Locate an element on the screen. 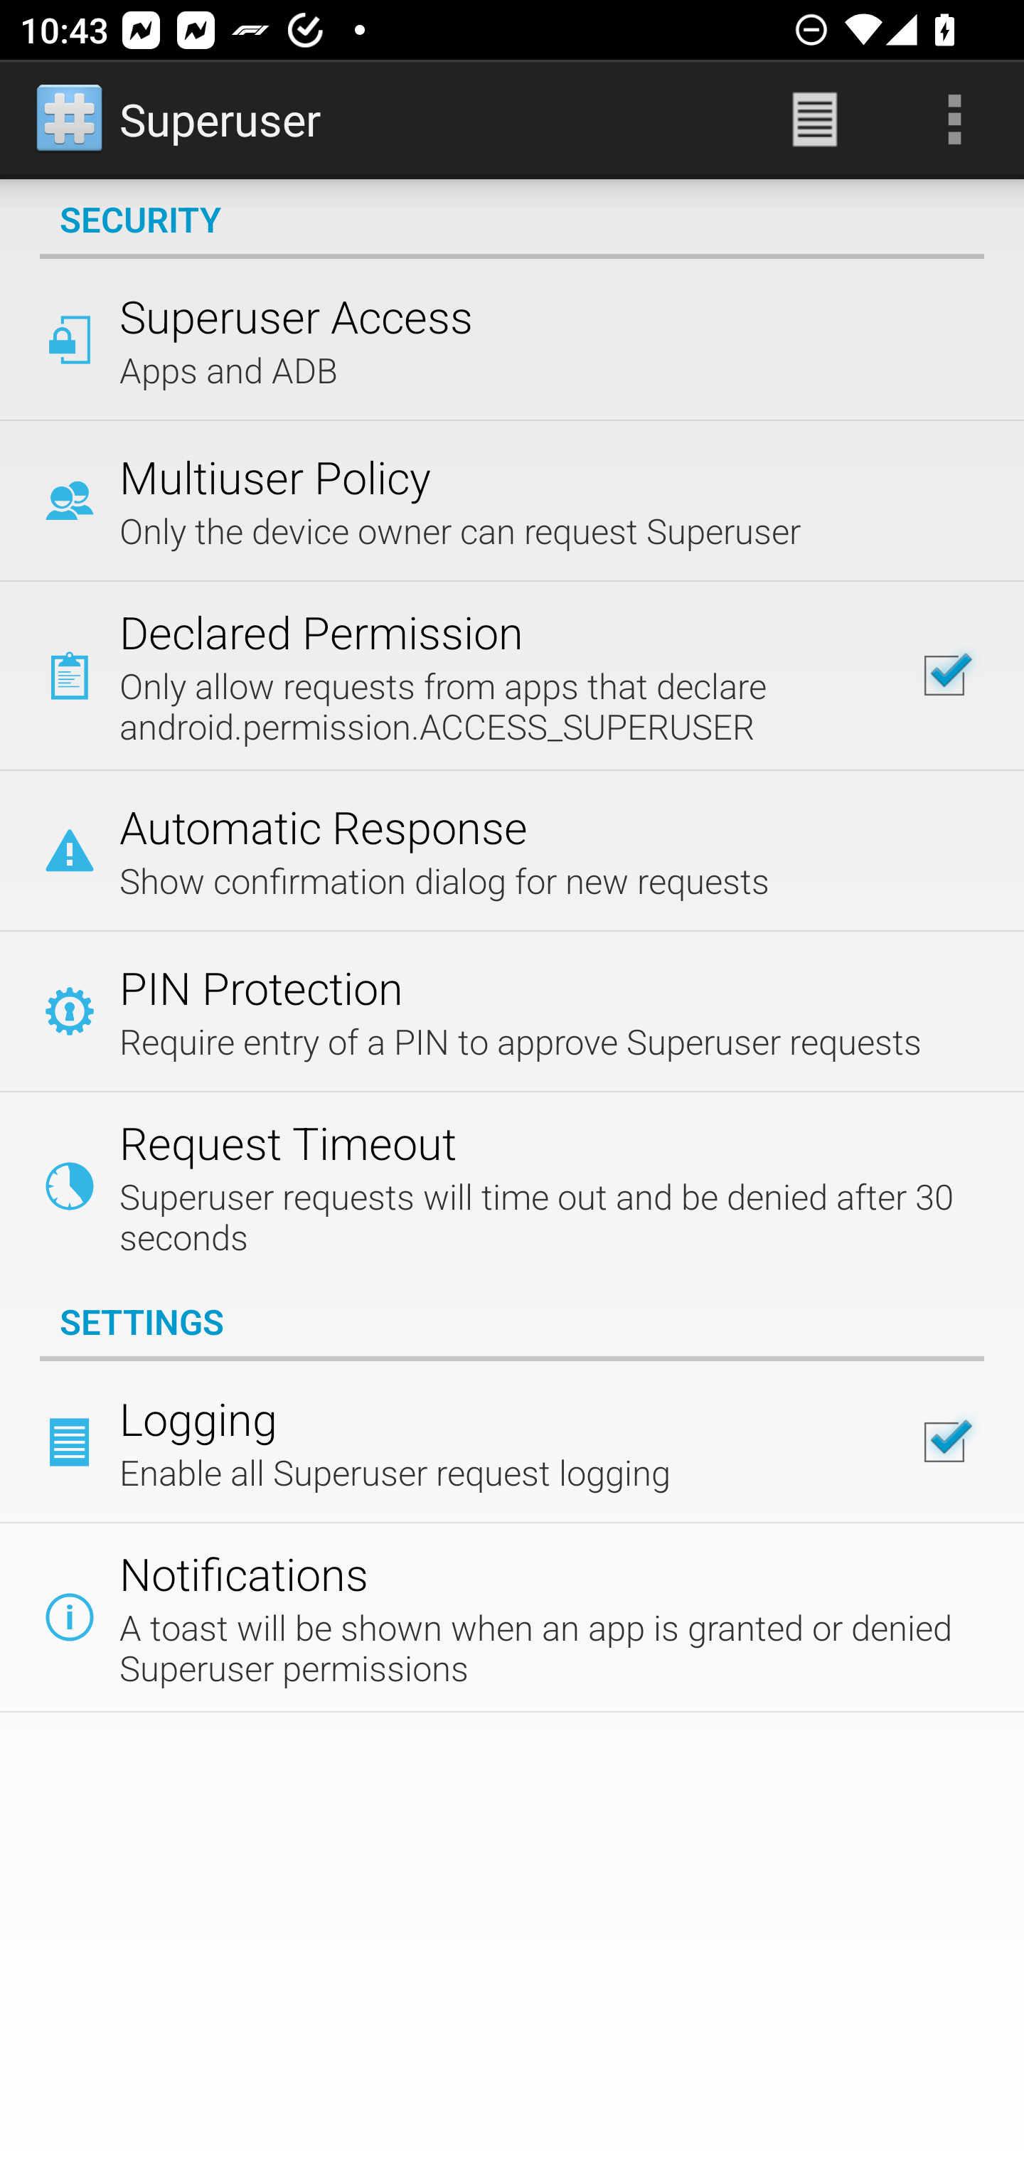  Logging Enable all Superuser request logging is located at coordinates (512, 1442).